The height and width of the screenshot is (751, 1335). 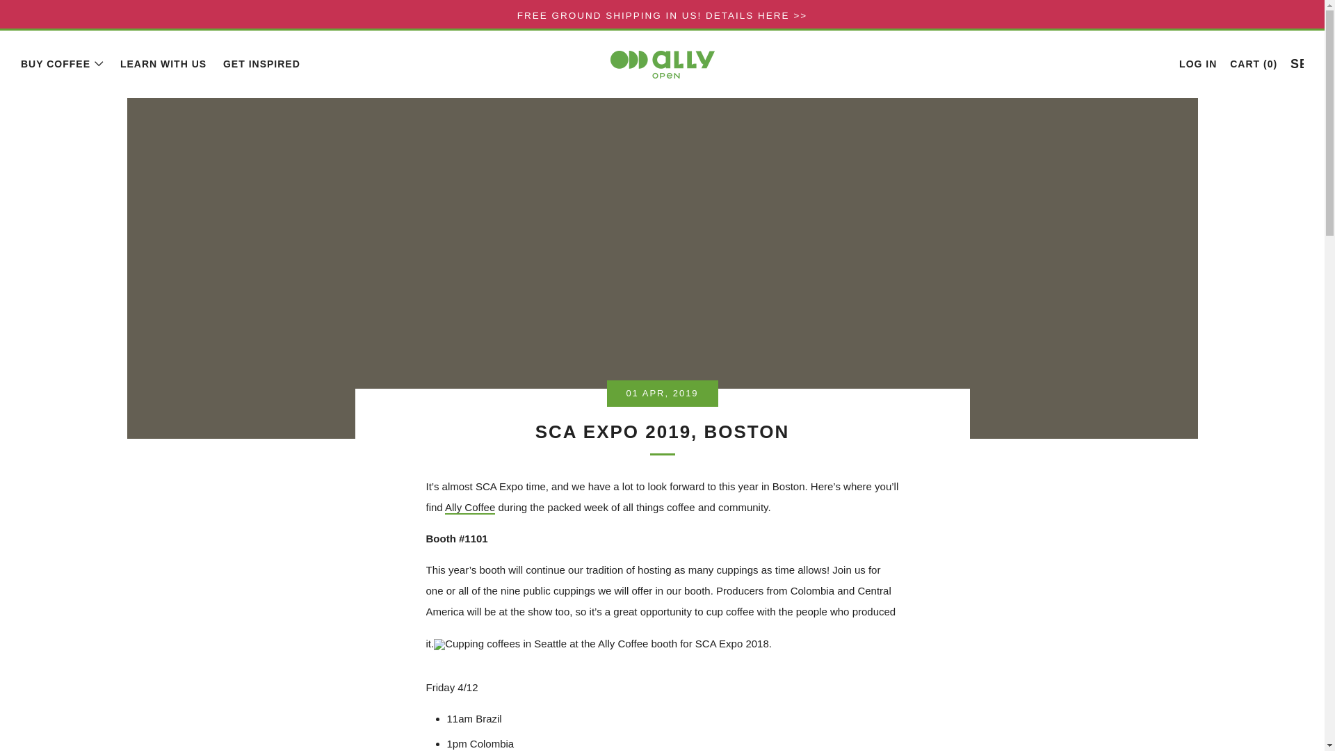 What do you see at coordinates (1297, 63) in the screenshot?
I see `SEARCH` at bounding box center [1297, 63].